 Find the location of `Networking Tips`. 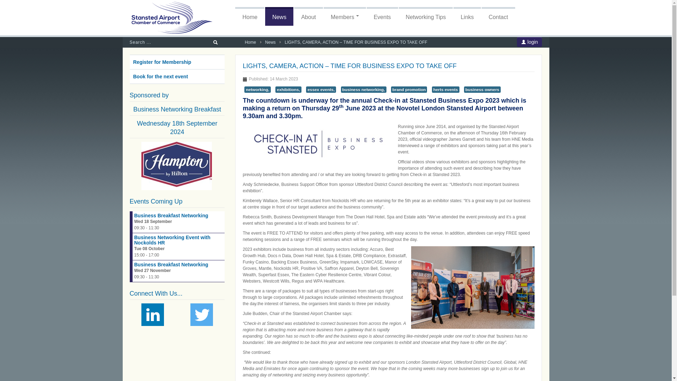

Networking Tips is located at coordinates (426, 16).